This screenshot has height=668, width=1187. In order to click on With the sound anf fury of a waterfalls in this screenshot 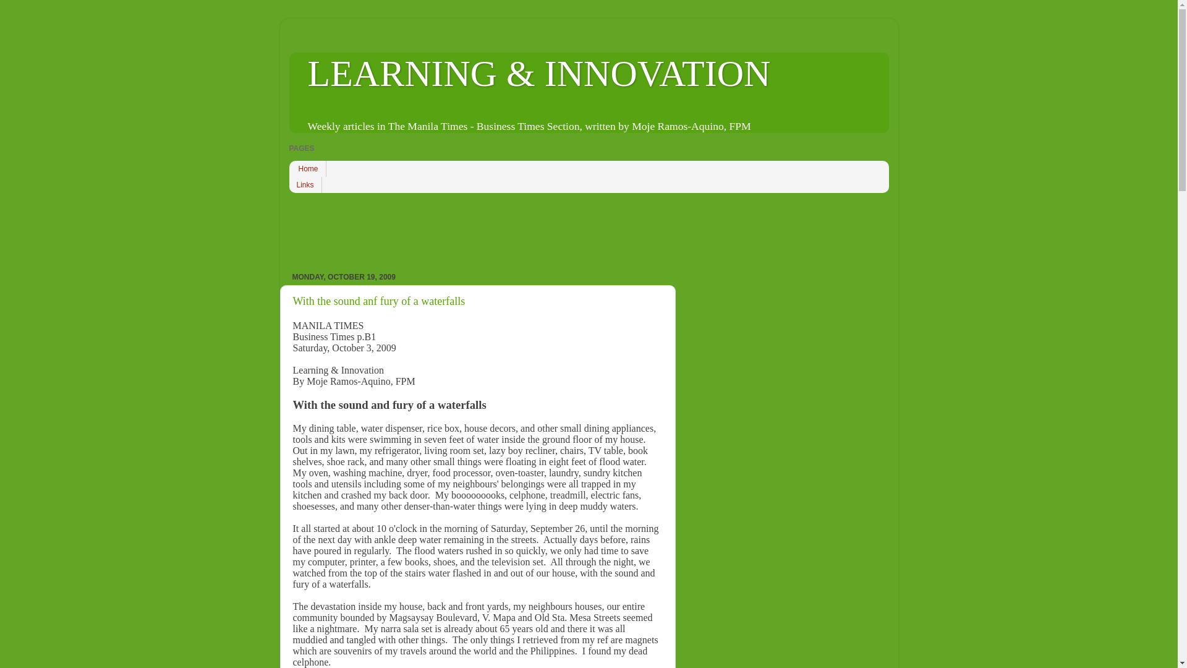, I will do `click(379, 301)`.